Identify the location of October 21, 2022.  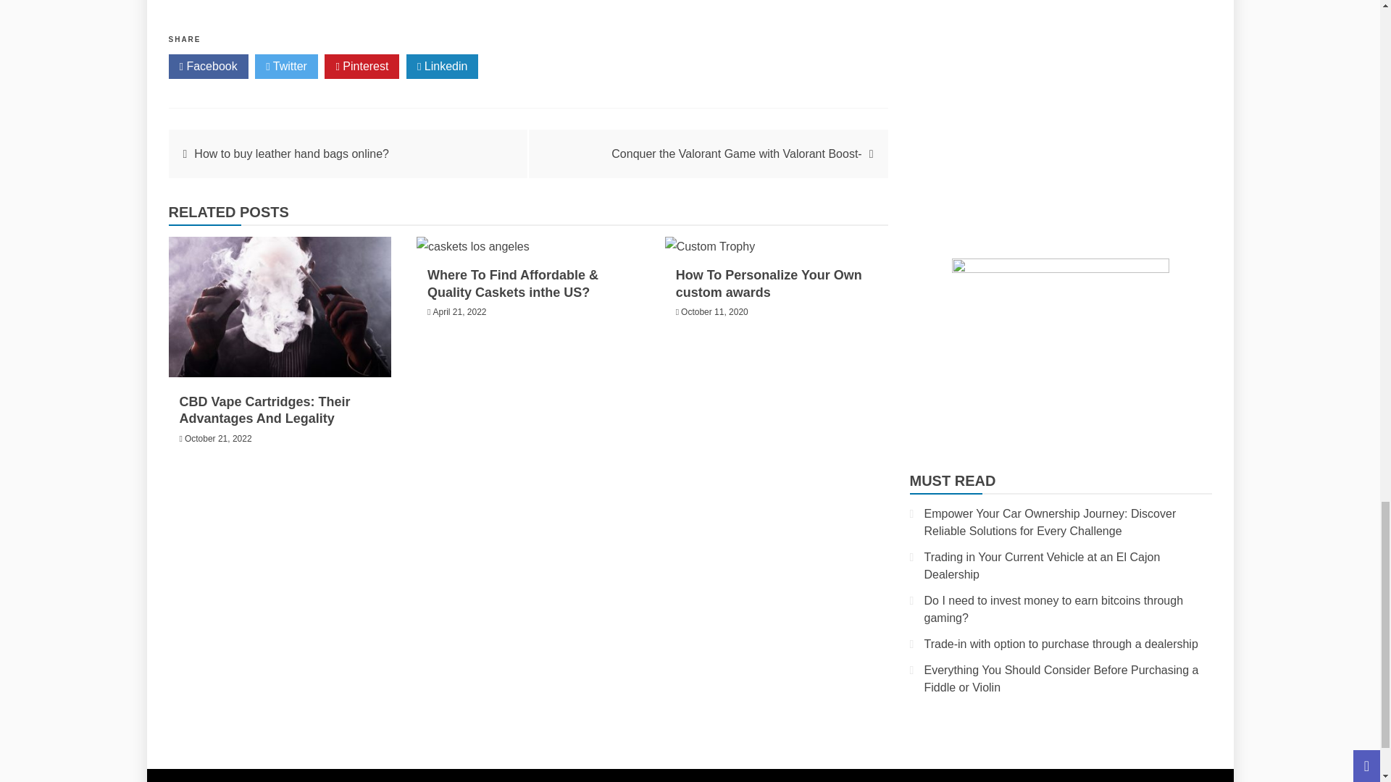
(218, 439).